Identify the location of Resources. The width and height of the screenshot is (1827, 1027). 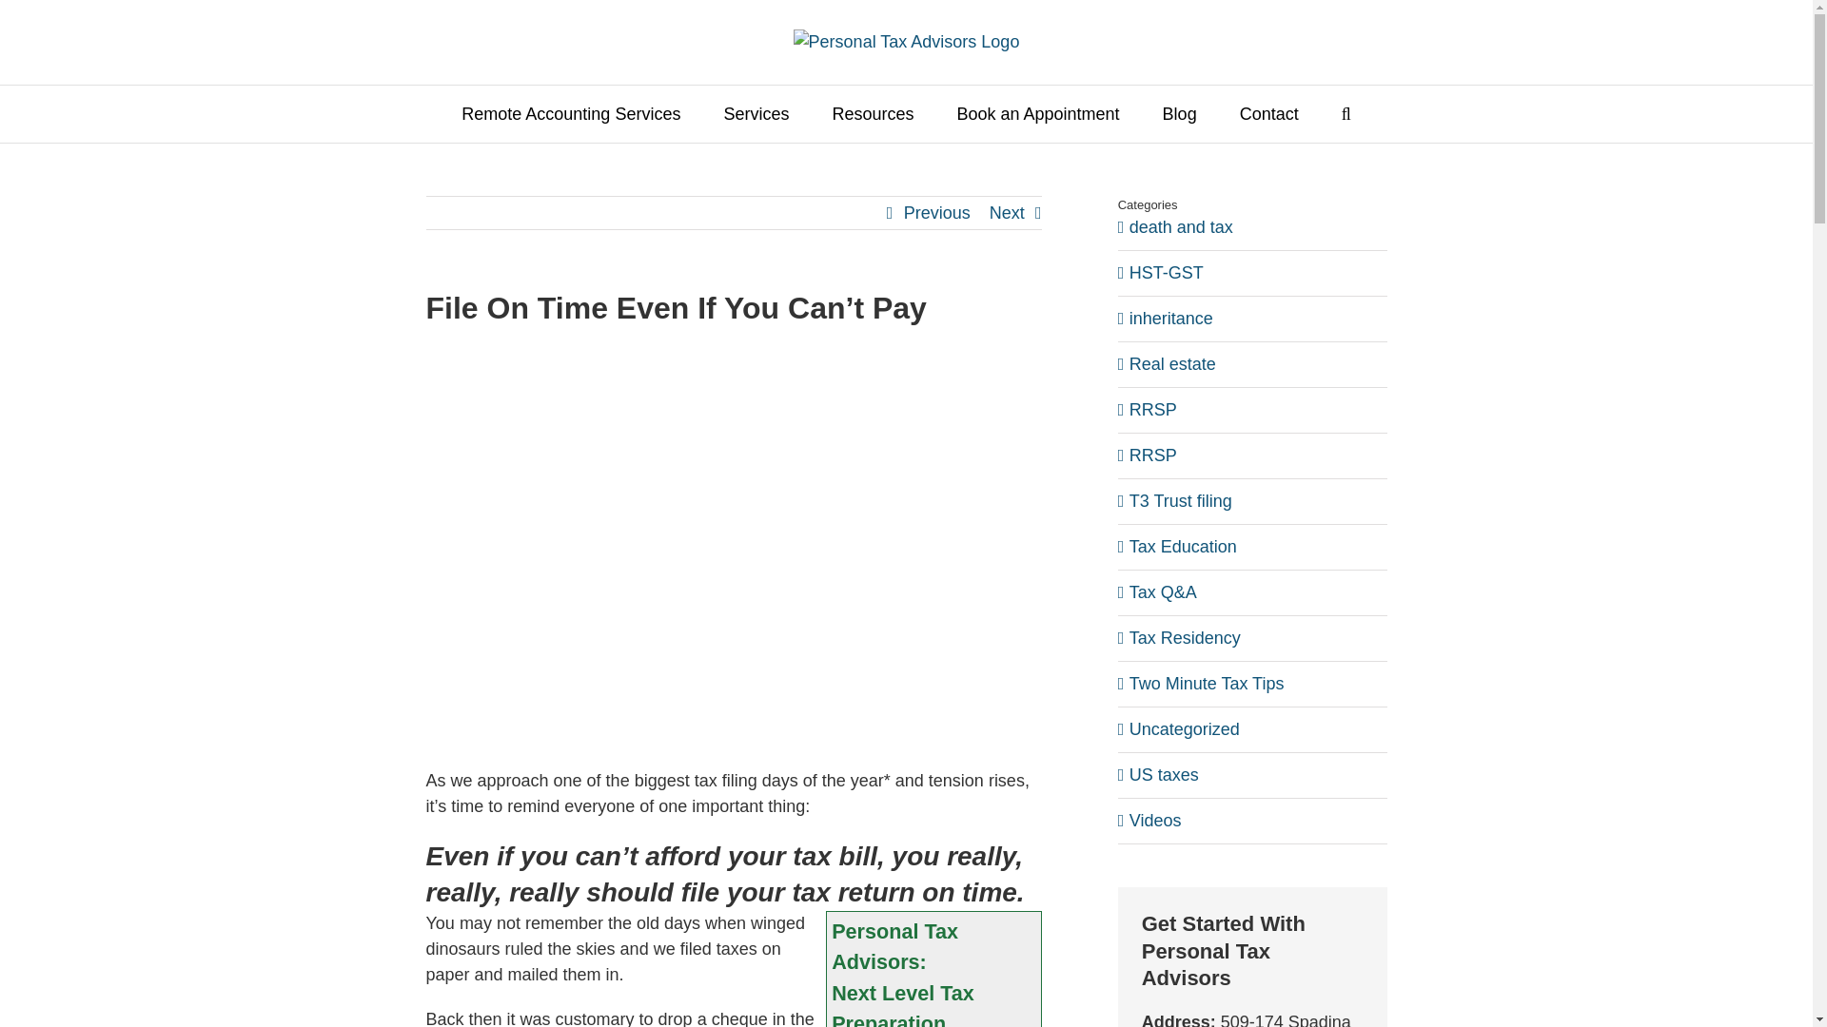
(872, 114).